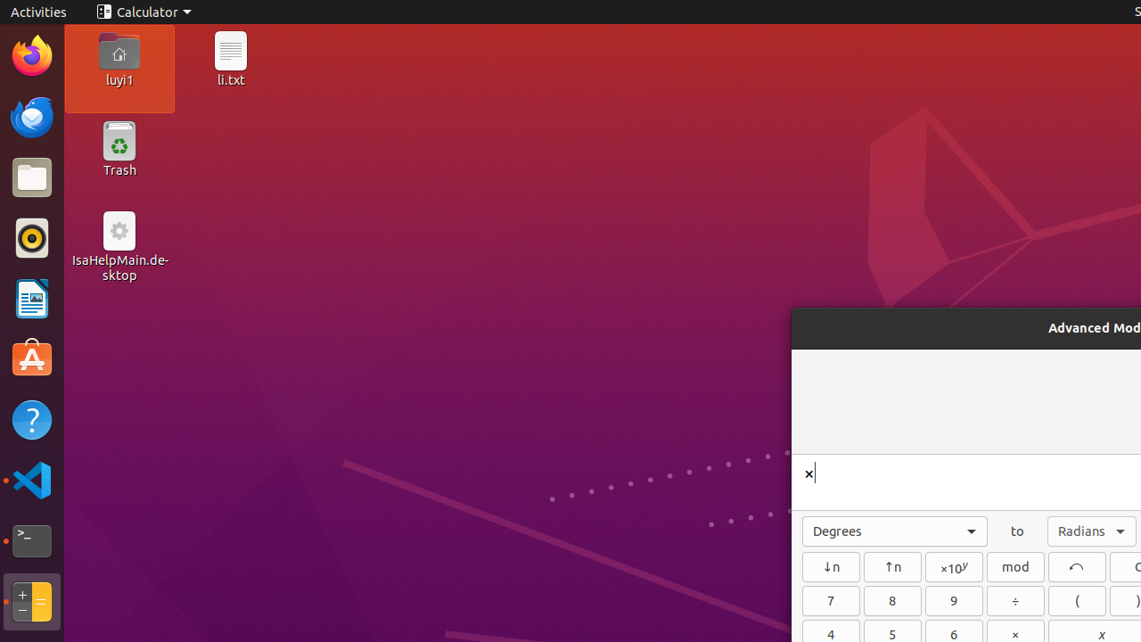 The width and height of the screenshot is (1141, 642). What do you see at coordinates (1018, 531) in the screenshot?
I see ` to ` at bounding box center [1018, 531].